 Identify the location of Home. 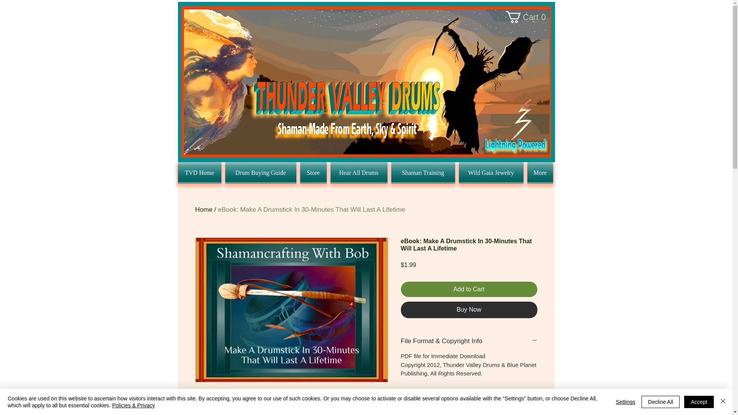
(469, 289).